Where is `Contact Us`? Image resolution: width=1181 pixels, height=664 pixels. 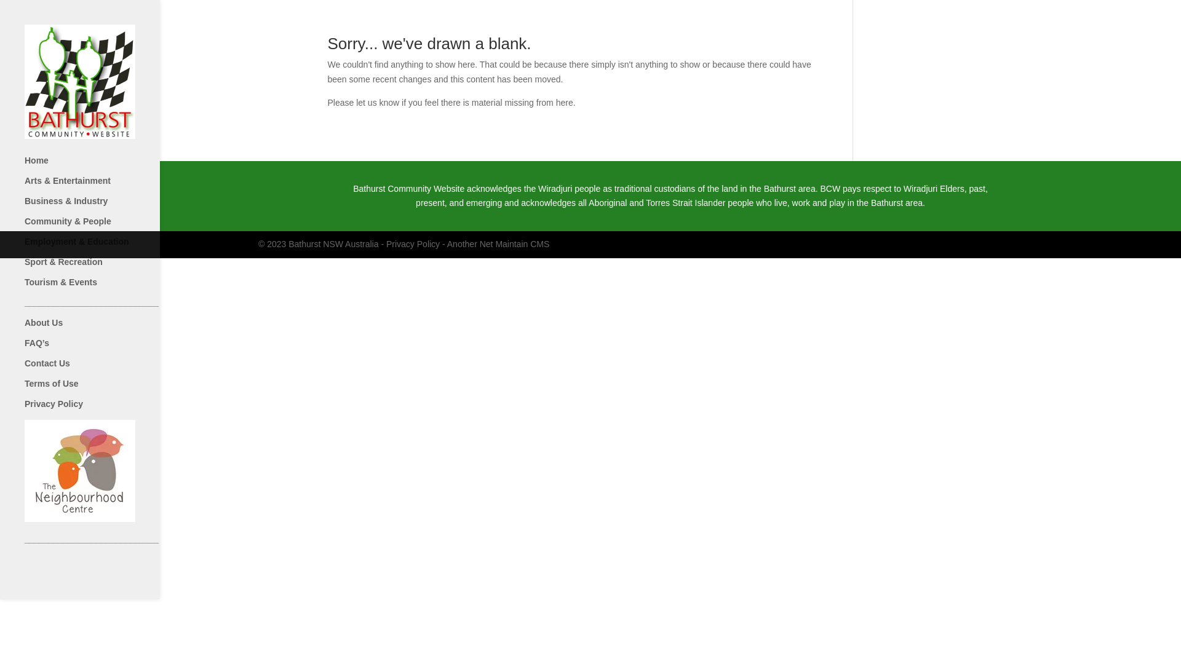 Contact Us is located at coordinates (104, 369).